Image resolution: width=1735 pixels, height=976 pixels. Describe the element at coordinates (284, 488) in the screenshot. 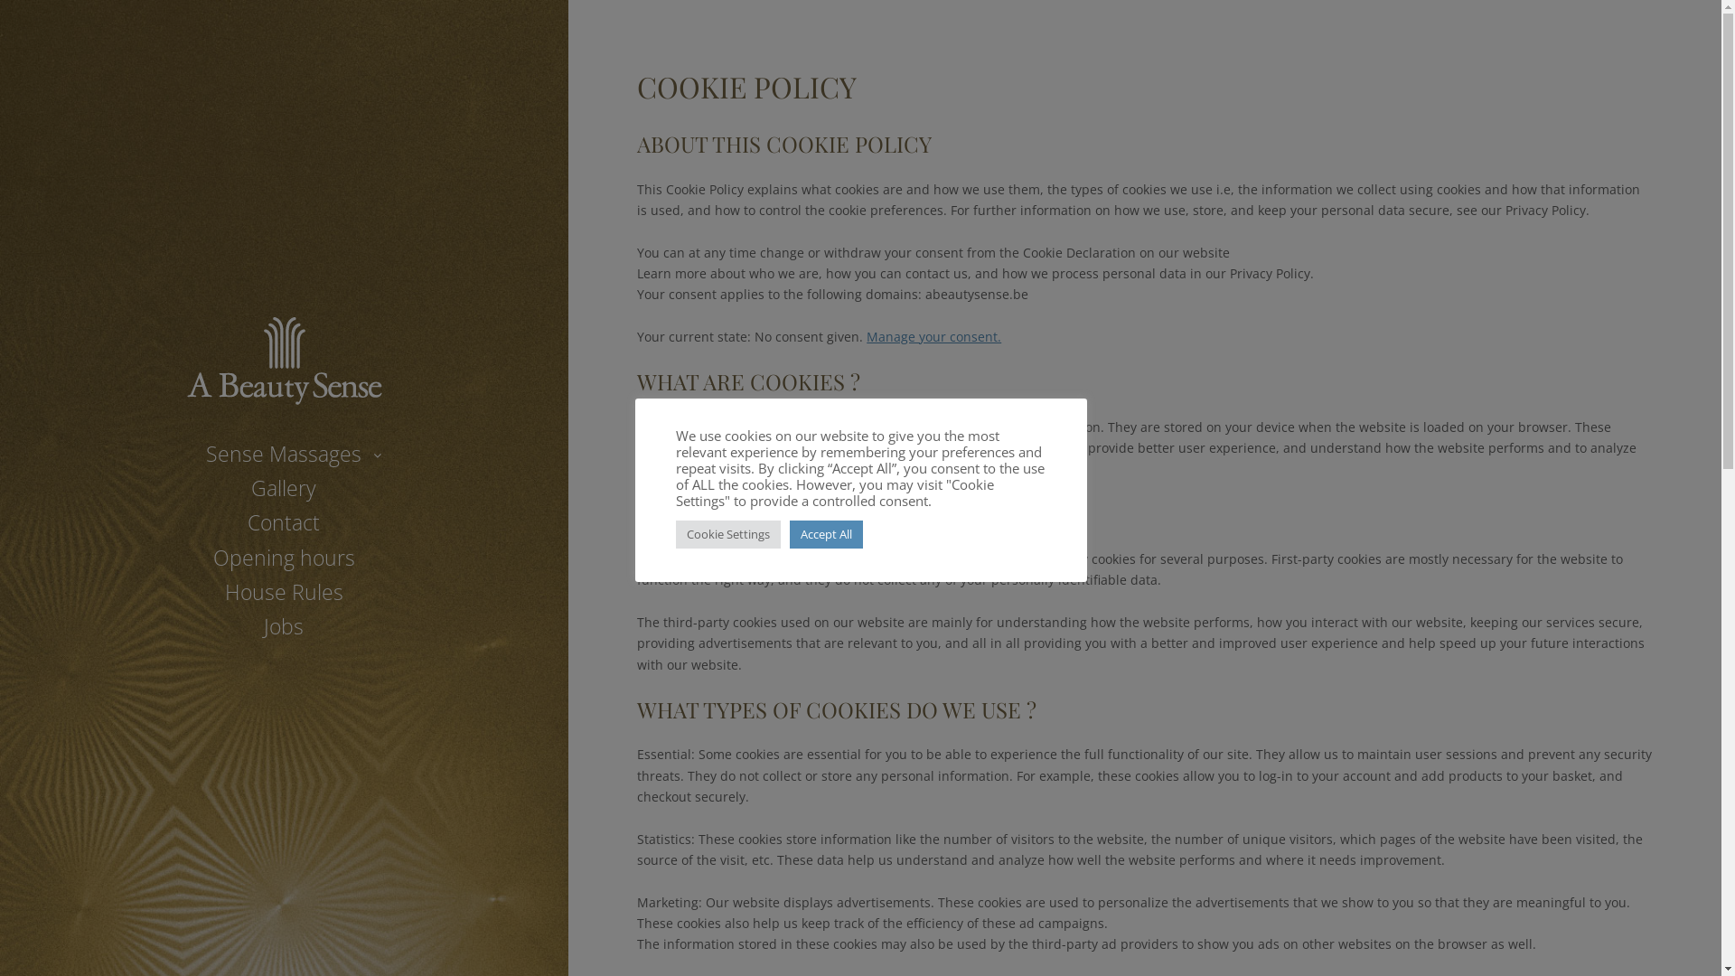

I see `Gallery` at that location.